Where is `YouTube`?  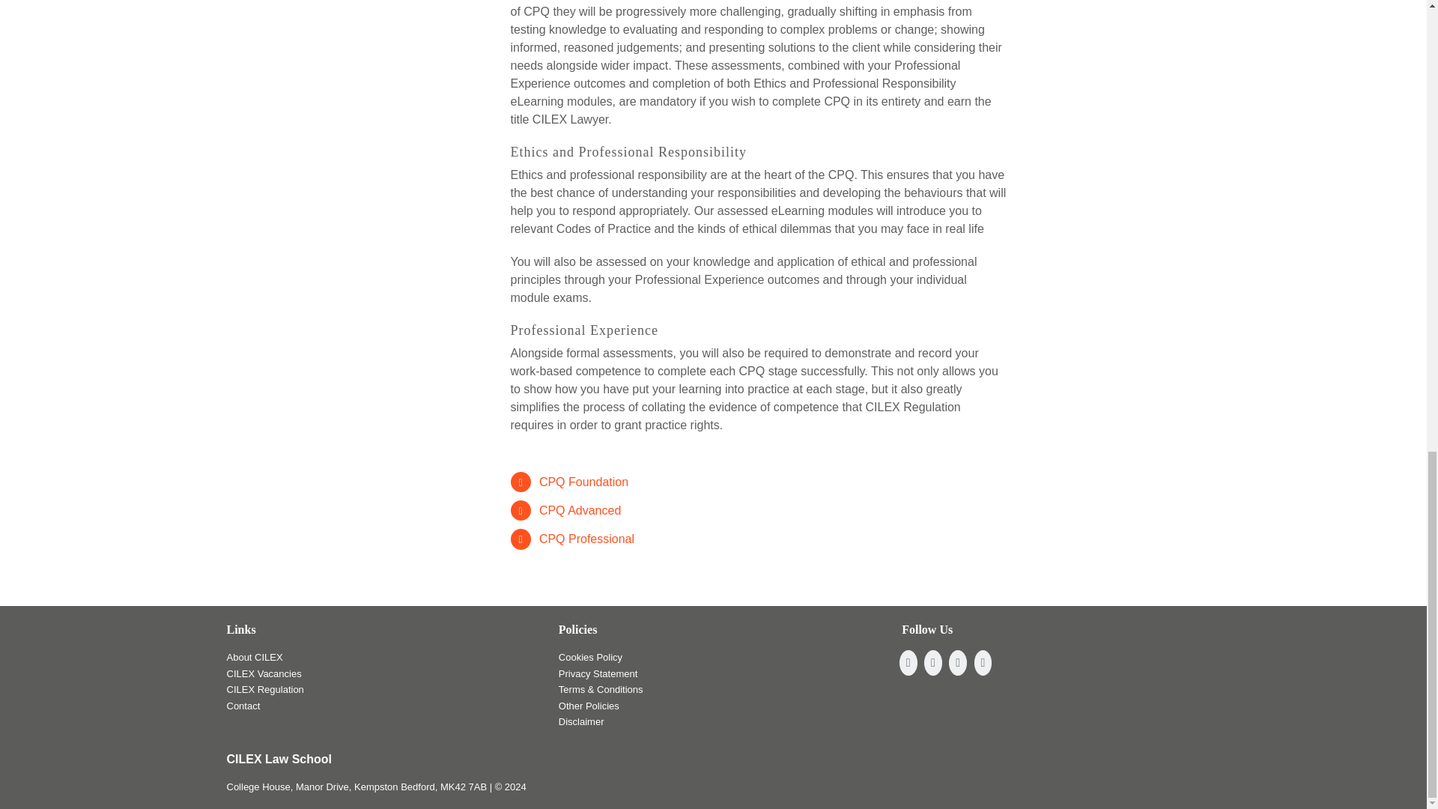
YouTube is located at coordinates (957, 662).